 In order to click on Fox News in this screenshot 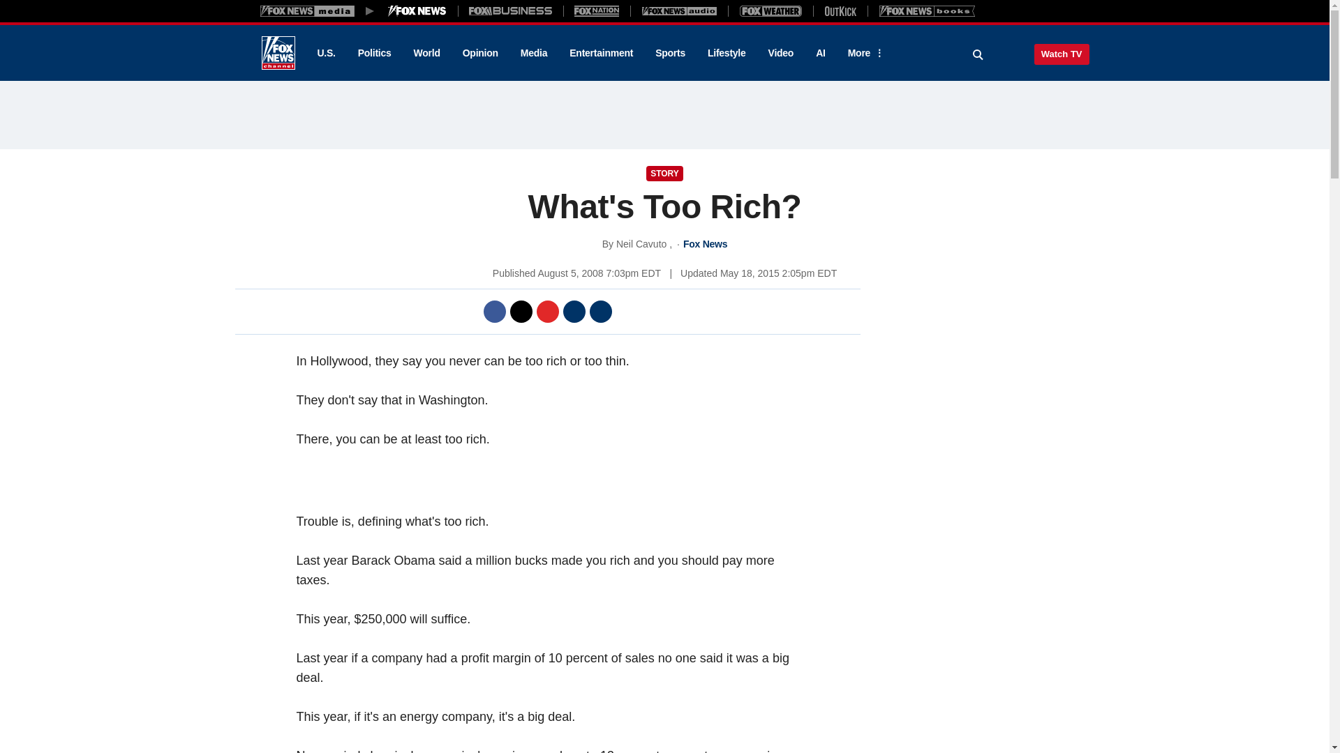, I will do `click(278, 53)`.